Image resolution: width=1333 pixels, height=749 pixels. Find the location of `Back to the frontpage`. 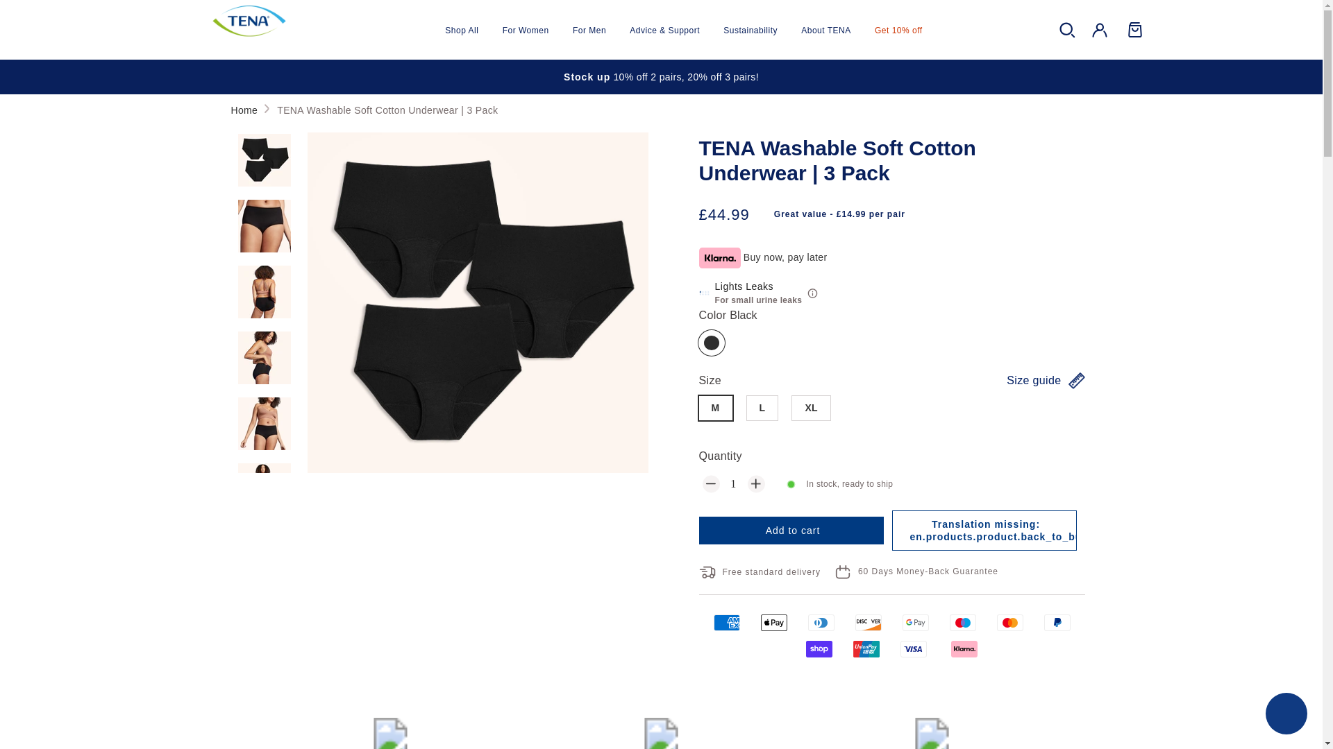

Back to the frontpage is located at coordinates (244, 110).